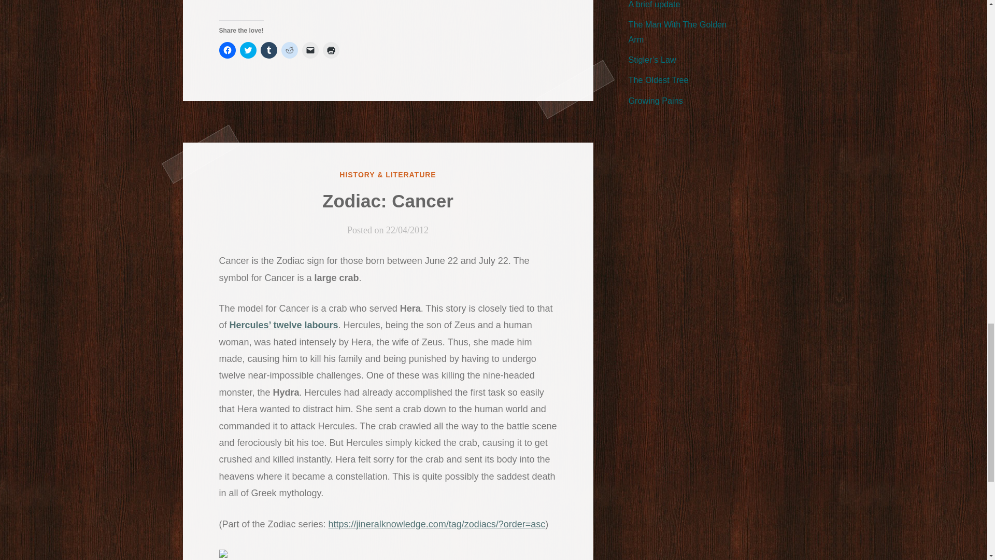 This screenshot has width=995, height=560. Describe the element at coordinates (268, 50) in the screenshot. I see `Click to share on Tumblr` at that location.